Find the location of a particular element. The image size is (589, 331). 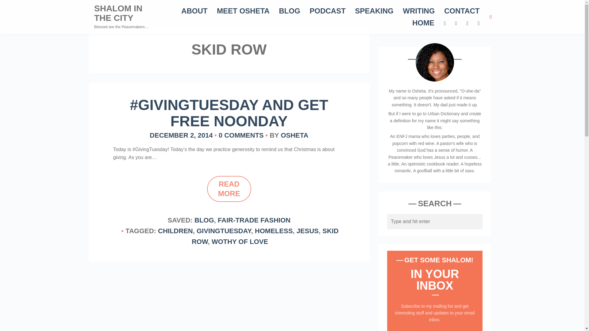

BLOG is located at coordinates (204, 220).